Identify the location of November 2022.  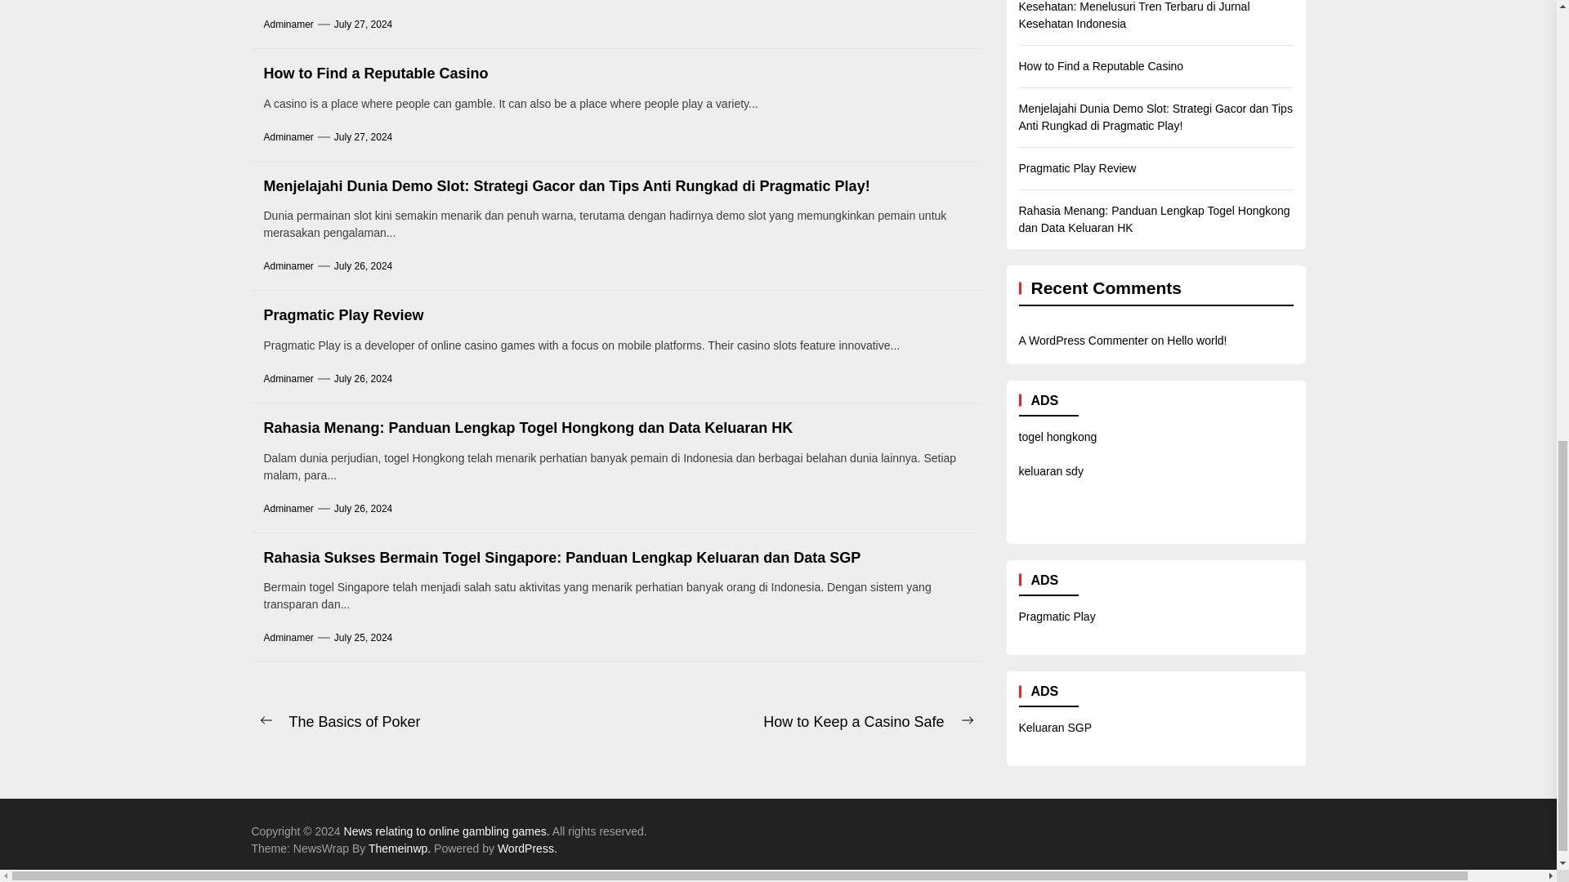
(1360, 51).